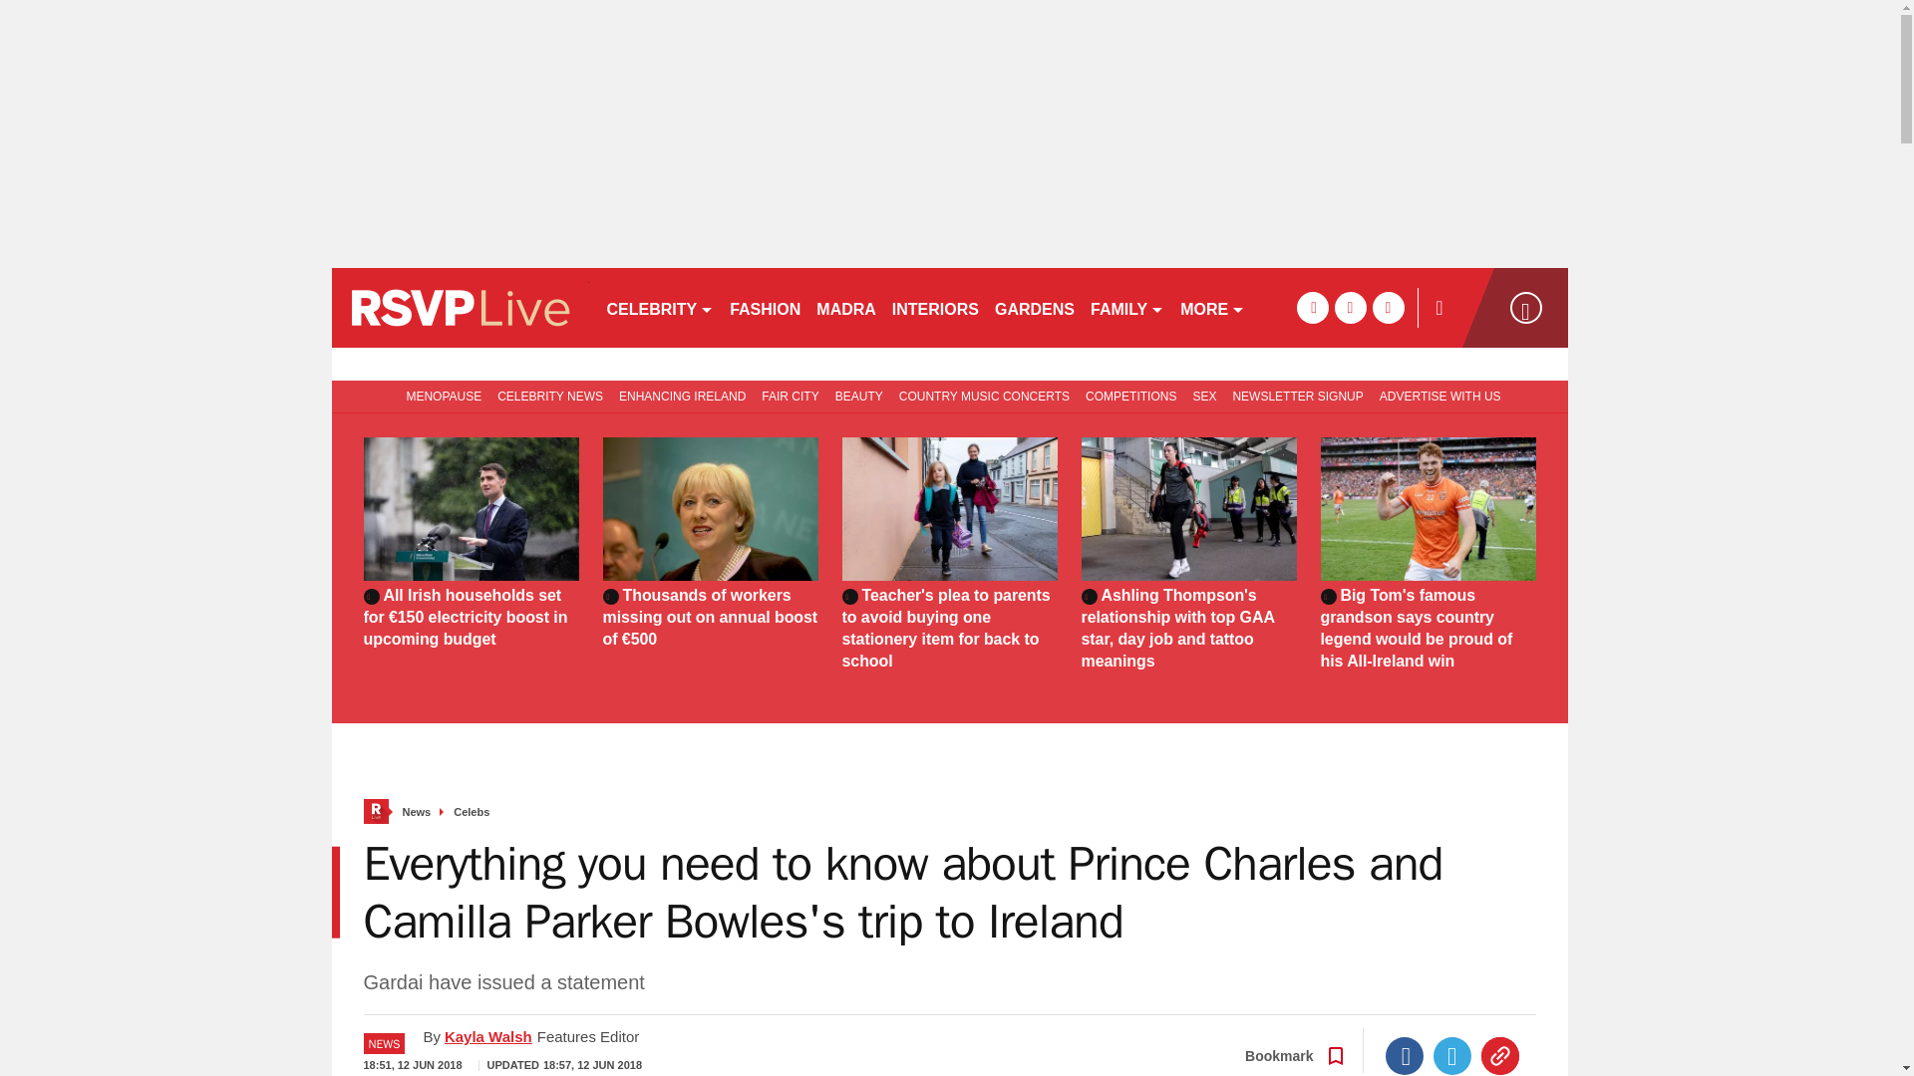  Describe the element at coordinates (1350, 307) in the screenshot. I see `twitter` at that location.